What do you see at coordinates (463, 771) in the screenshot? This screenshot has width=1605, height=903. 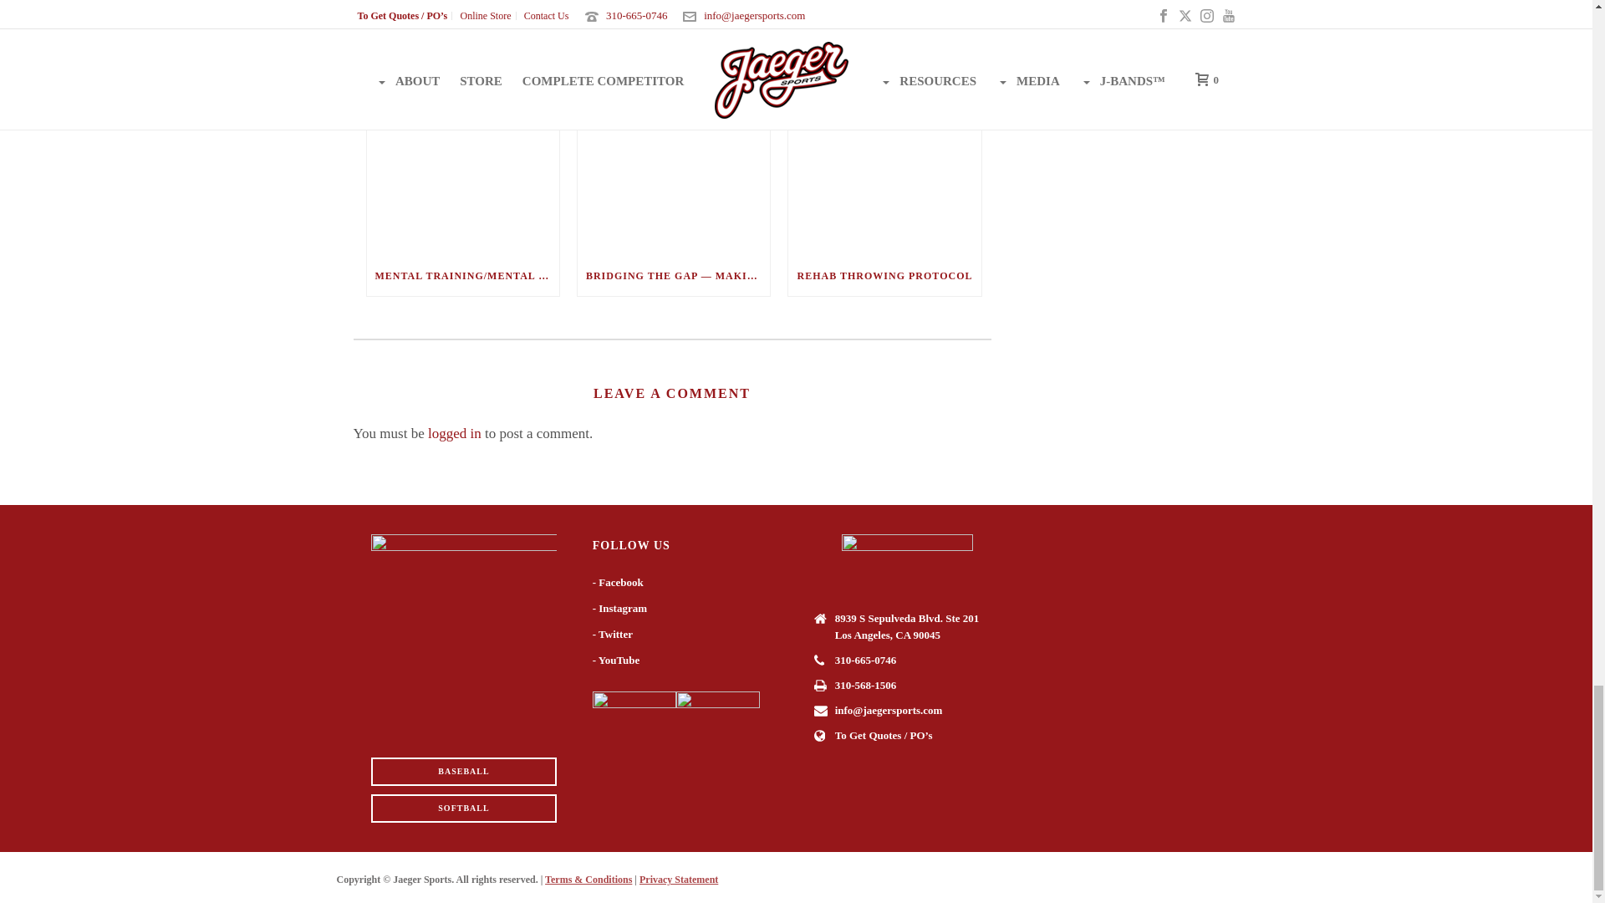 I see `BASEBALL` at bounding box center [463, 771].